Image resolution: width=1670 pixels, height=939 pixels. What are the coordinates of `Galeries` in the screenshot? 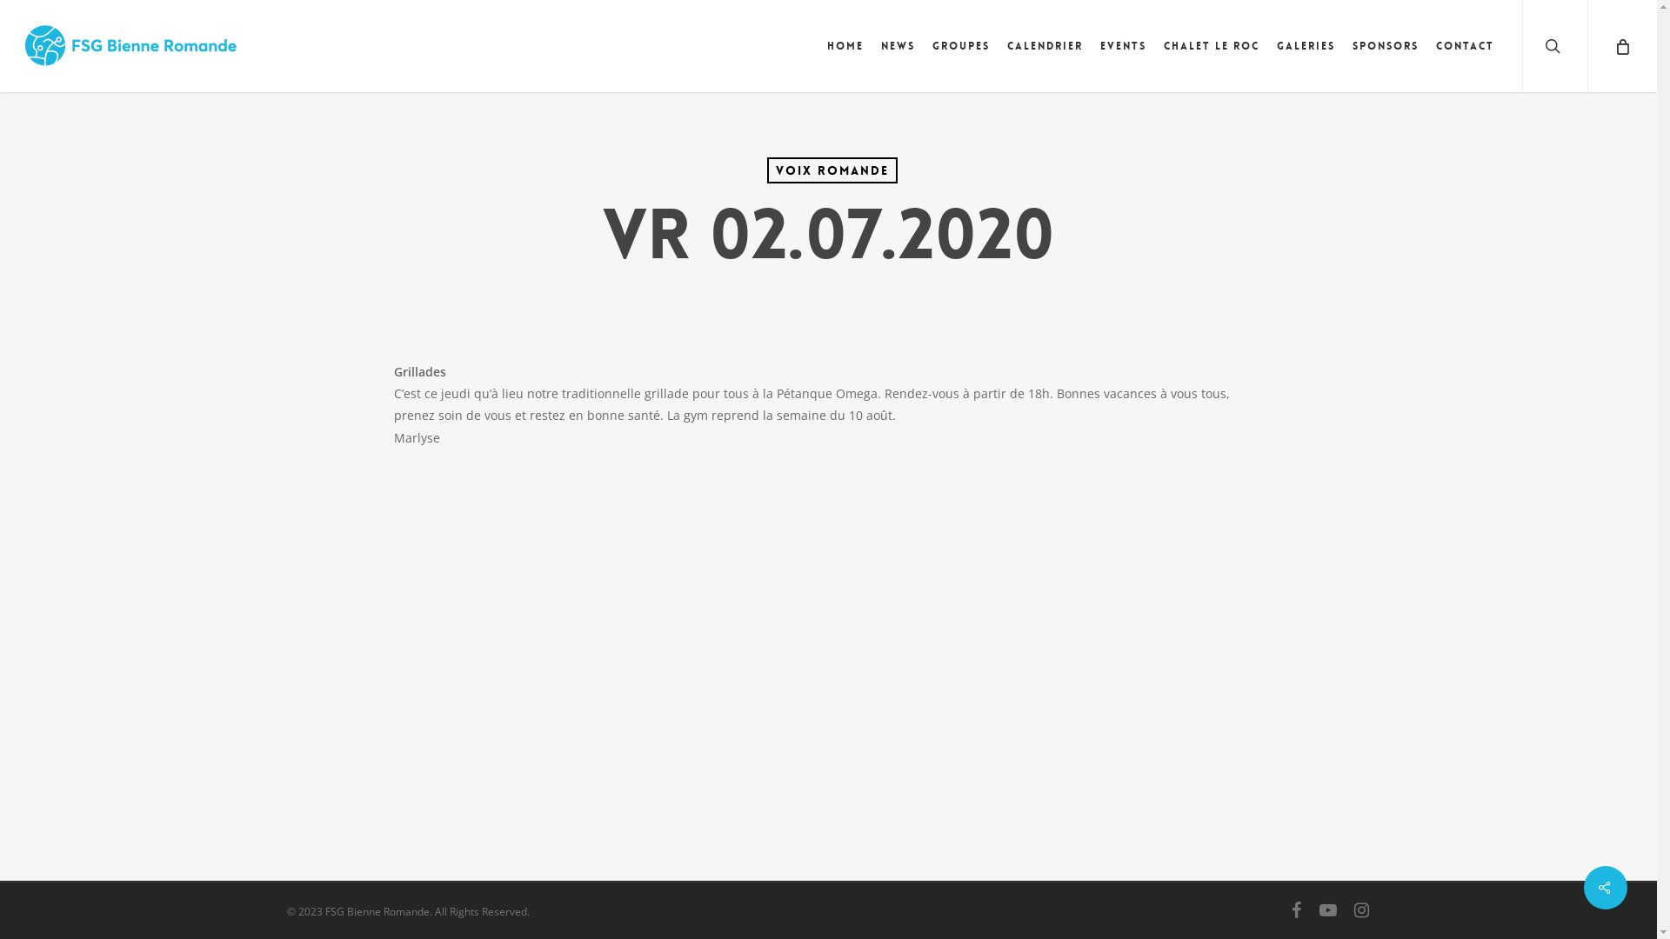 It's located at (1306, 46).